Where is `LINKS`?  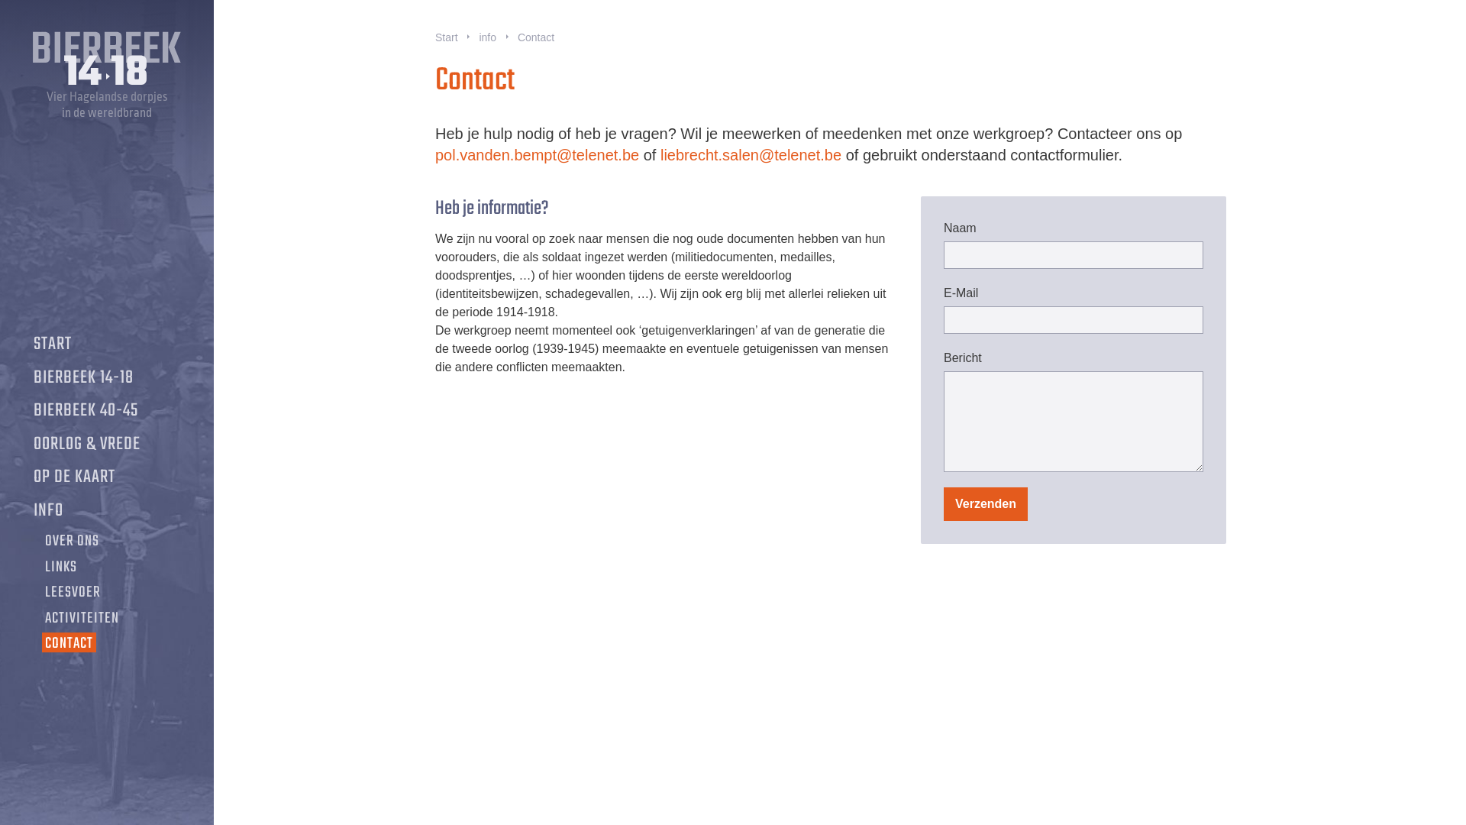 LINKS is located at coordinates (61, 568).